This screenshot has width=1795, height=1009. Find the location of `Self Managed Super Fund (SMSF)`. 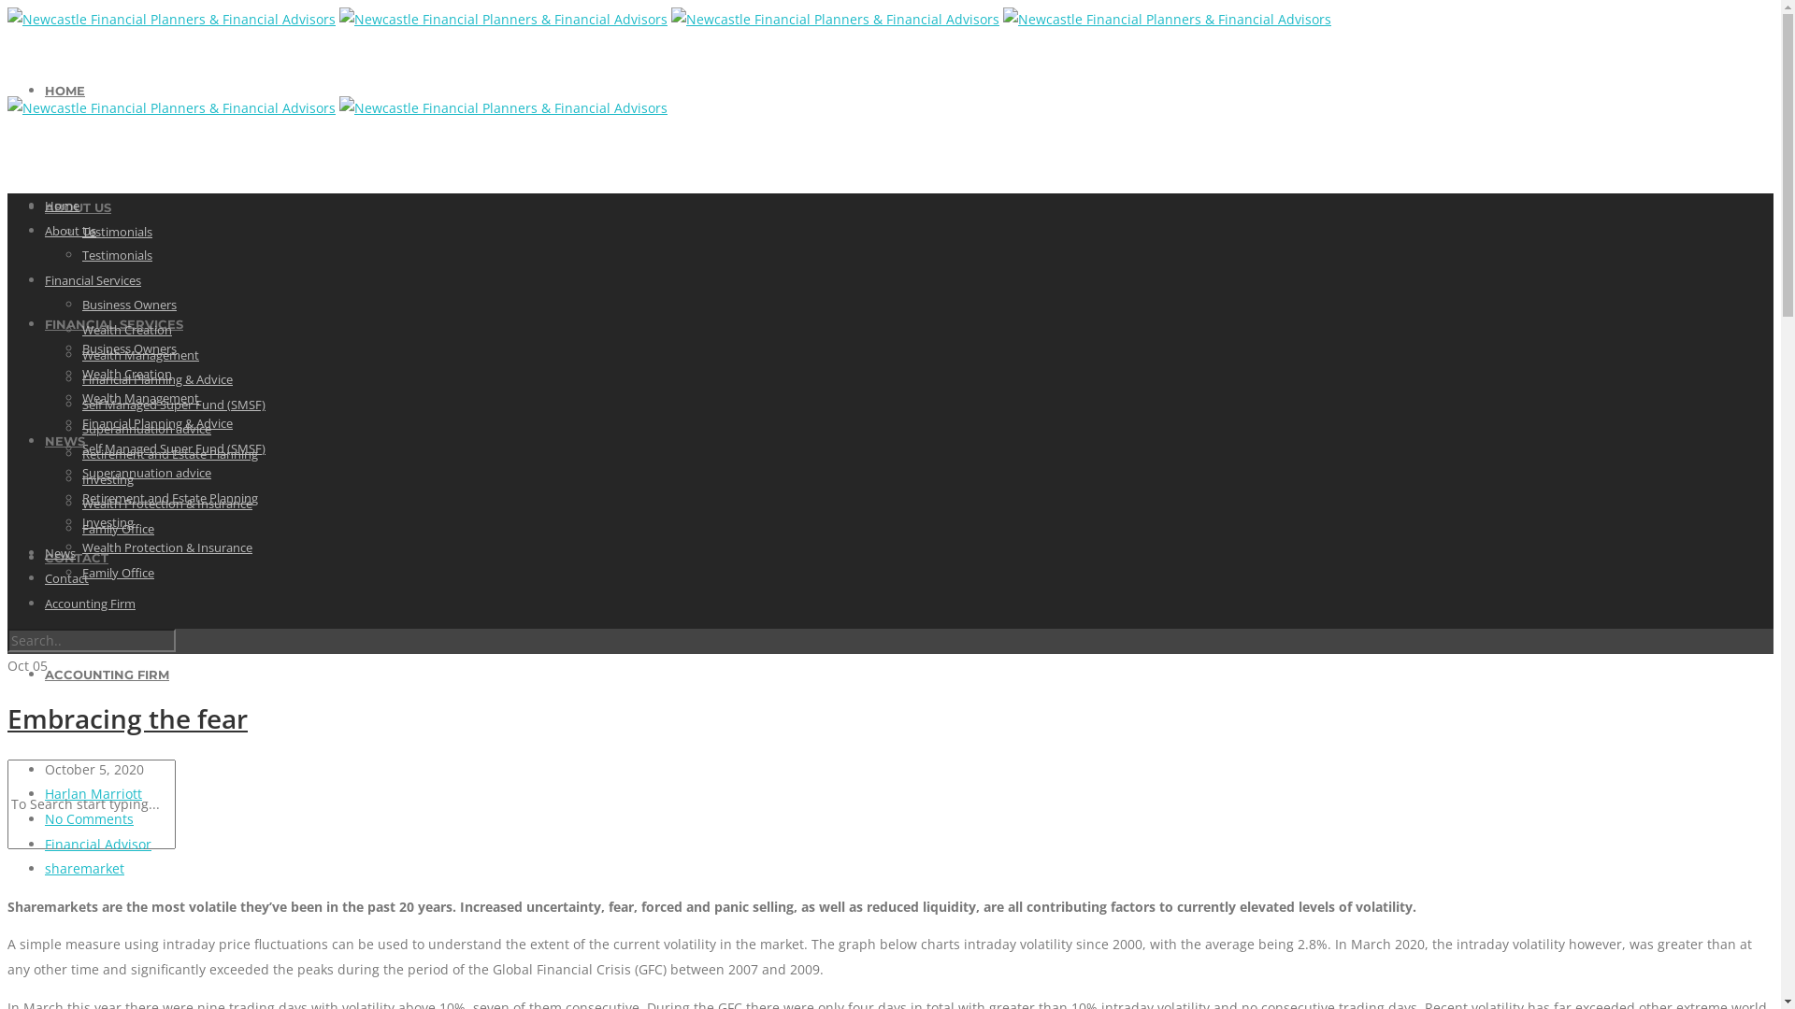

Self Managed Super Fund (SMSF) is located at coordinates (174, 448).